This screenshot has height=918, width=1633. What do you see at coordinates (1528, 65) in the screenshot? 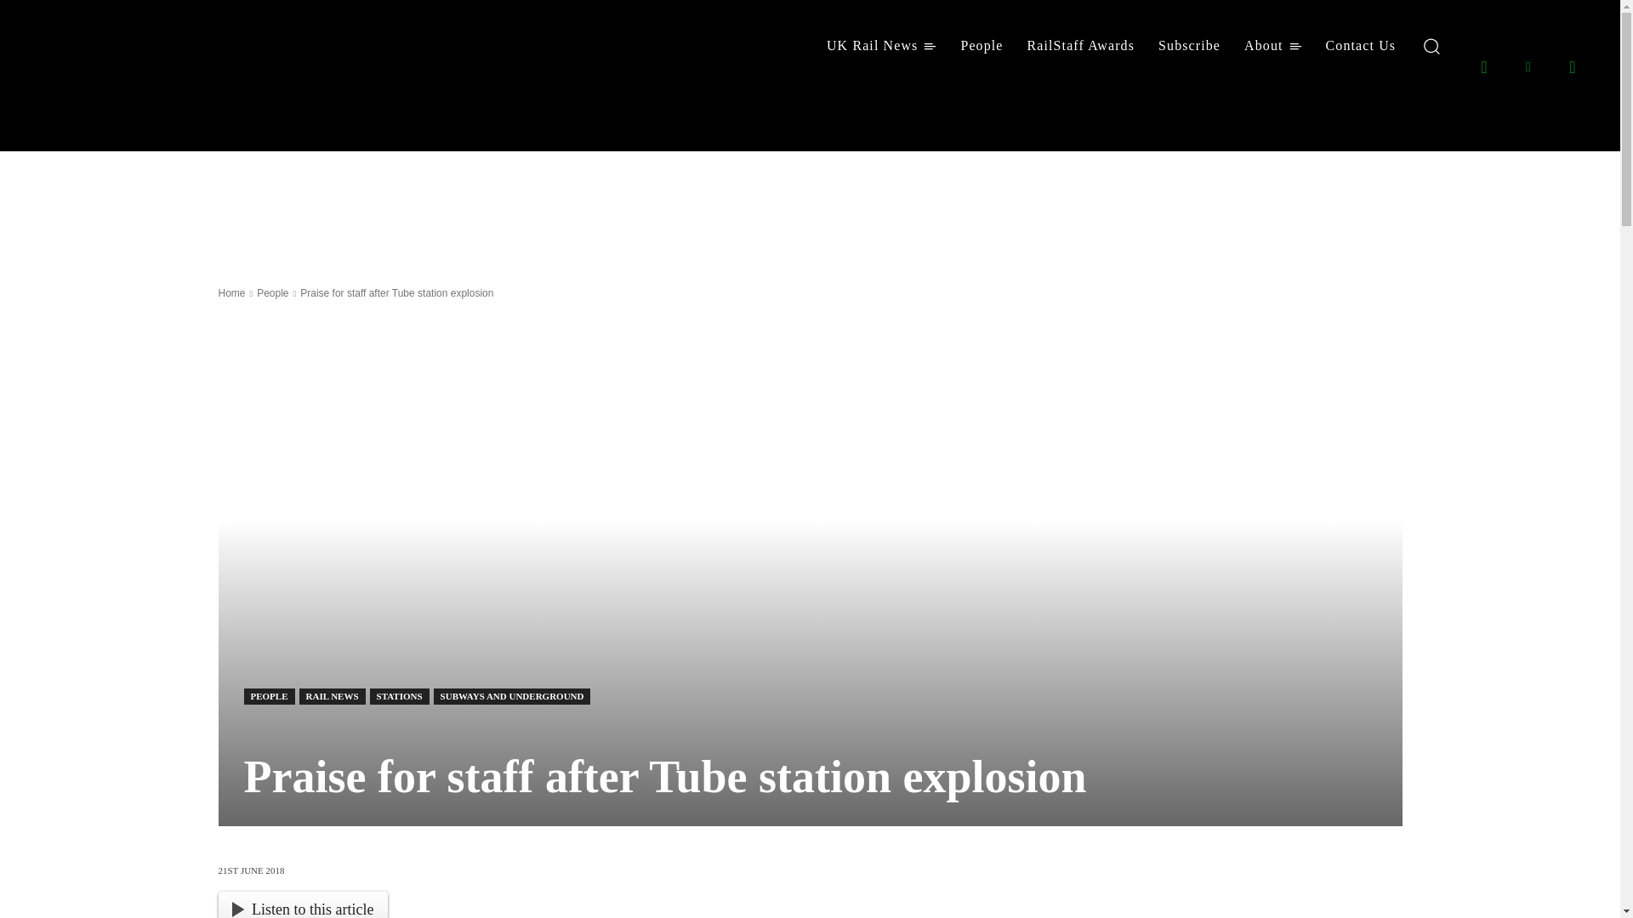
I see `Linkedin` at bounding box center [1528, 65].